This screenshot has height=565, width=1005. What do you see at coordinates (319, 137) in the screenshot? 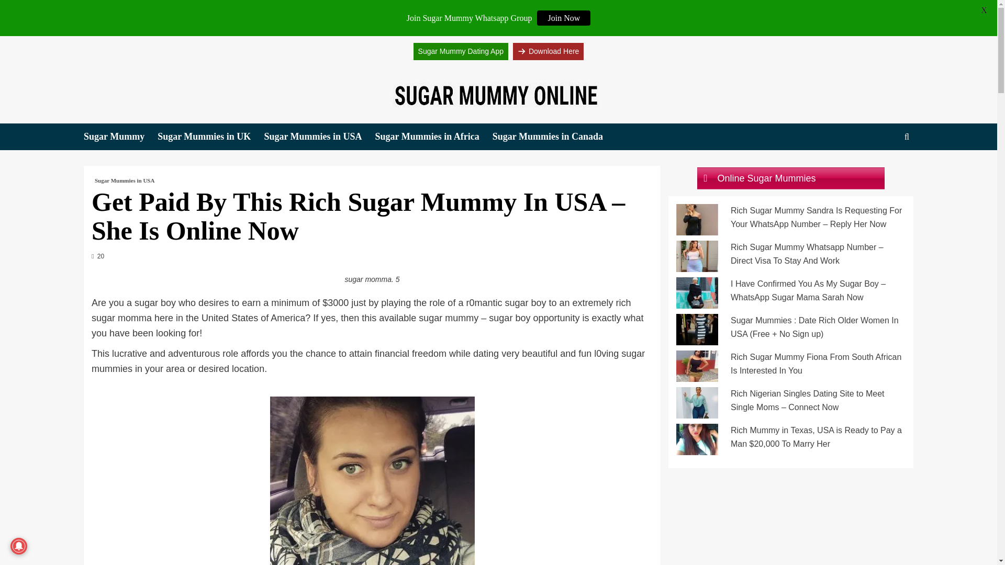
I see `Sugar Mummies in USA` at bounding box center [319, 137].